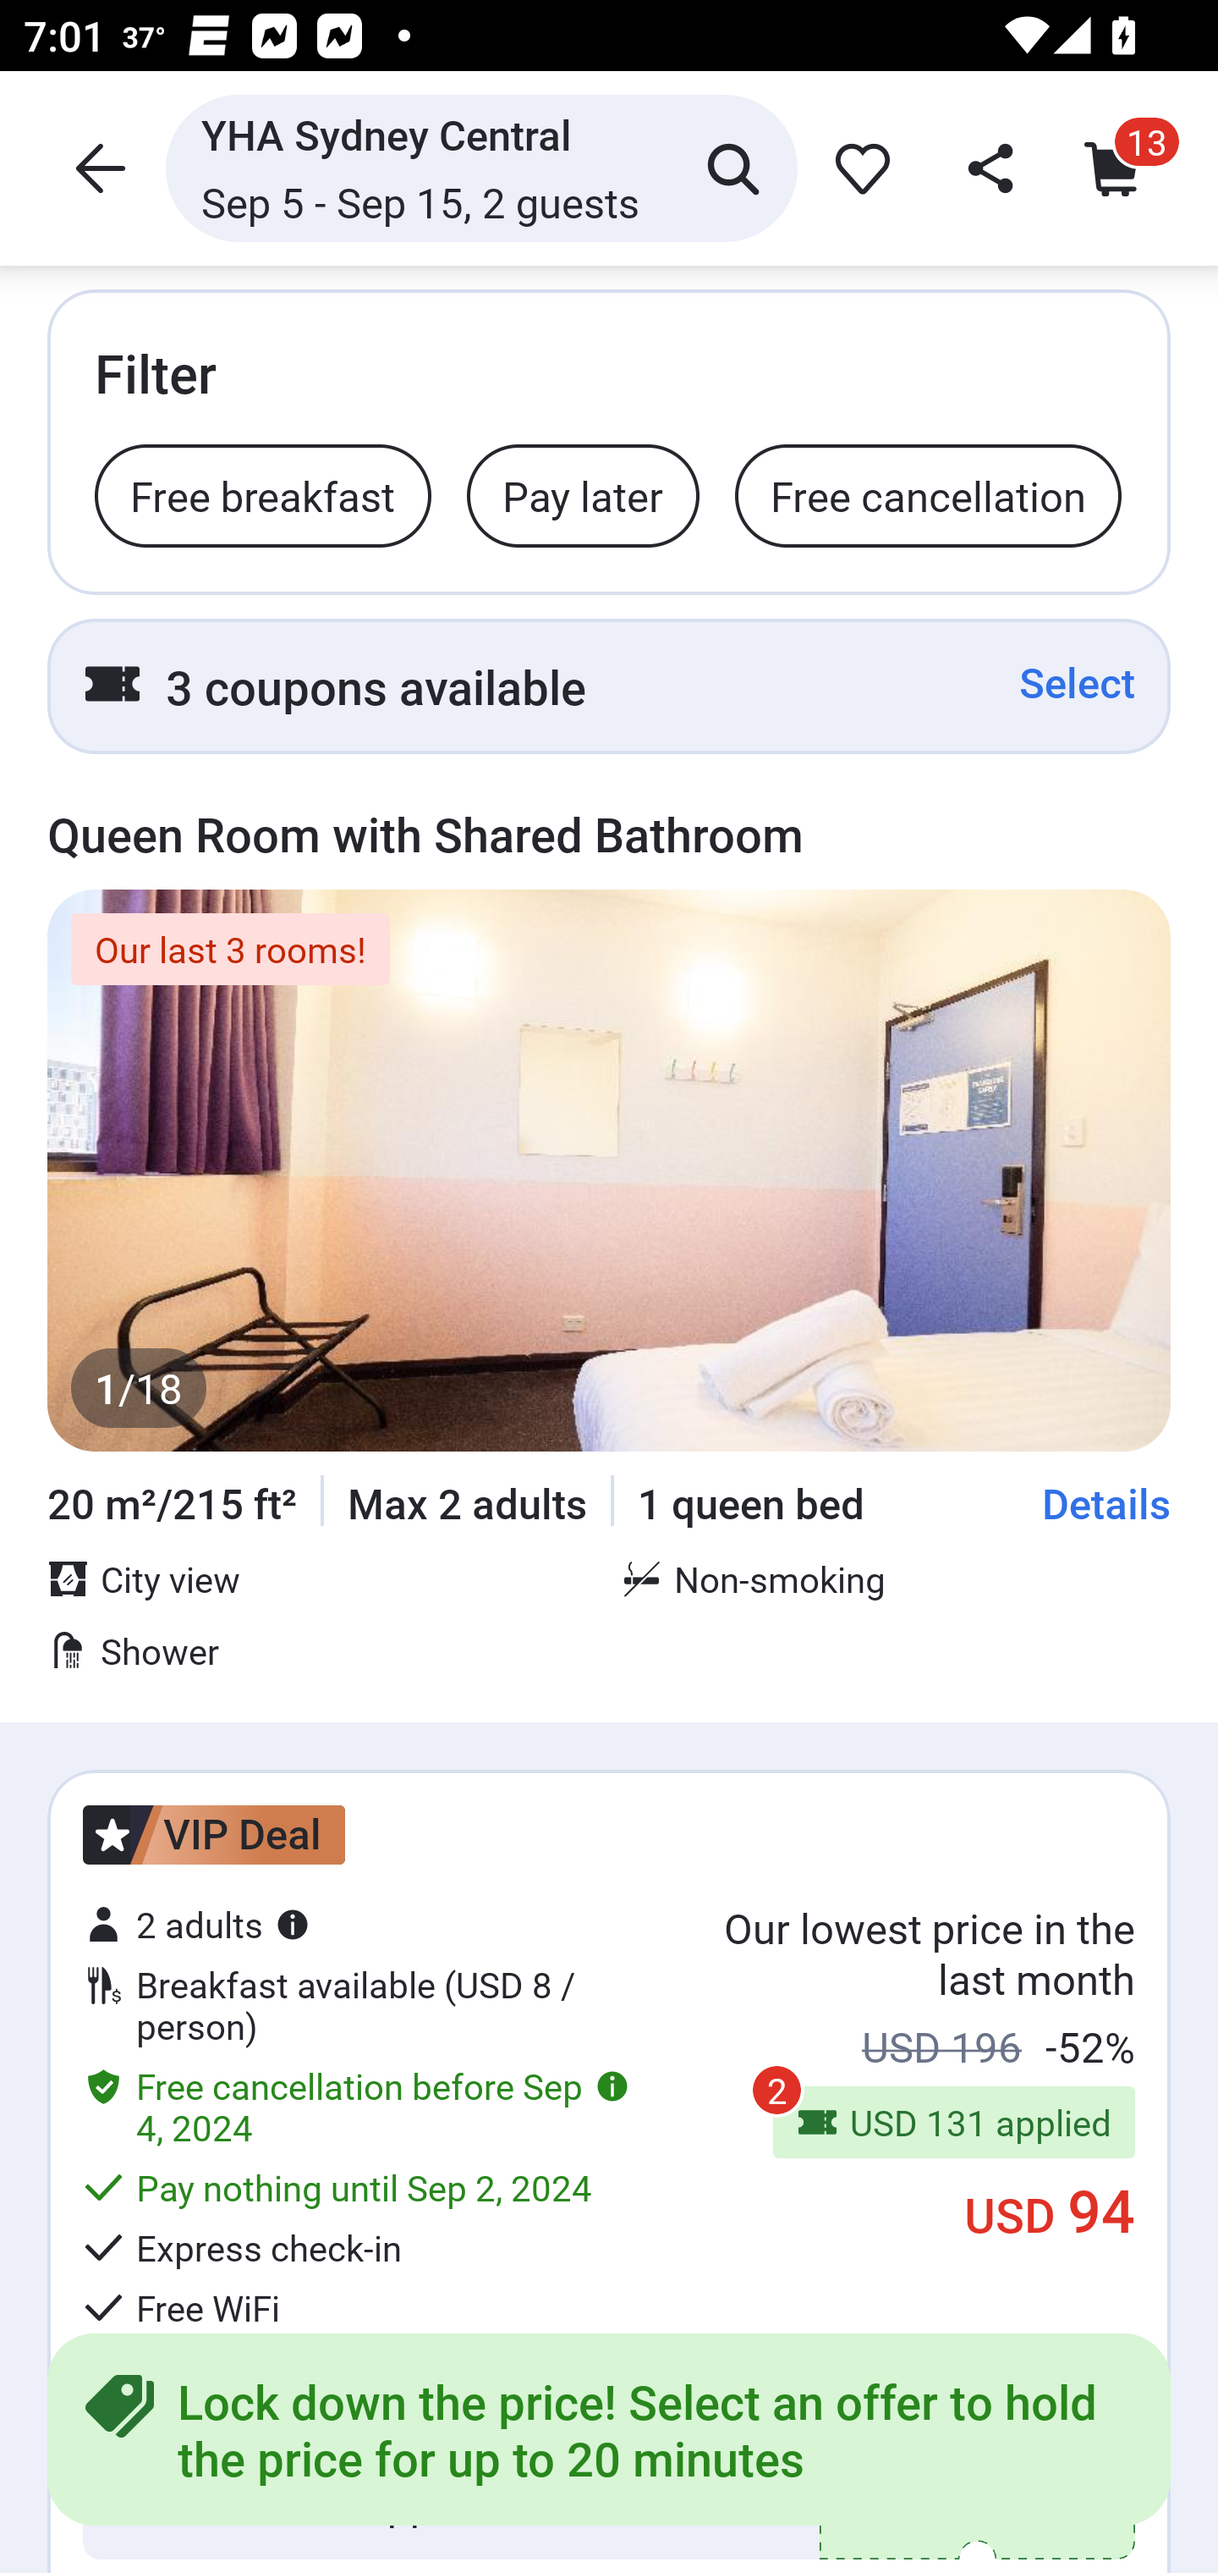  Describe the element at coordinates (609, 686) in the screenshot. I see `3 coupons available Select` at that location.